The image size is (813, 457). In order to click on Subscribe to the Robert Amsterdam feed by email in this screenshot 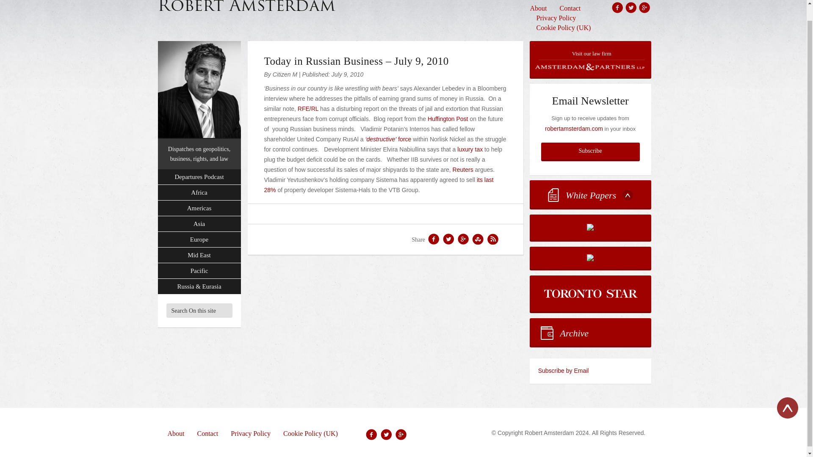, I will do `click(590, 371)`.